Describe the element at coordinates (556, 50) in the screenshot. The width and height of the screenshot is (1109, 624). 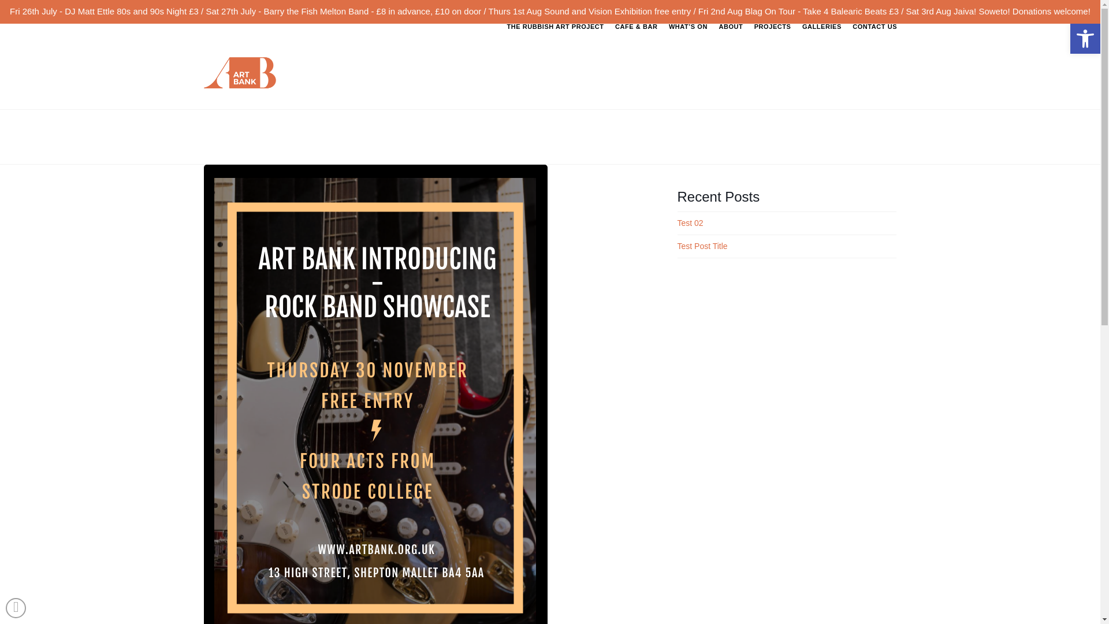
I see `THE RUBBISH ART PROJECT` at that location.